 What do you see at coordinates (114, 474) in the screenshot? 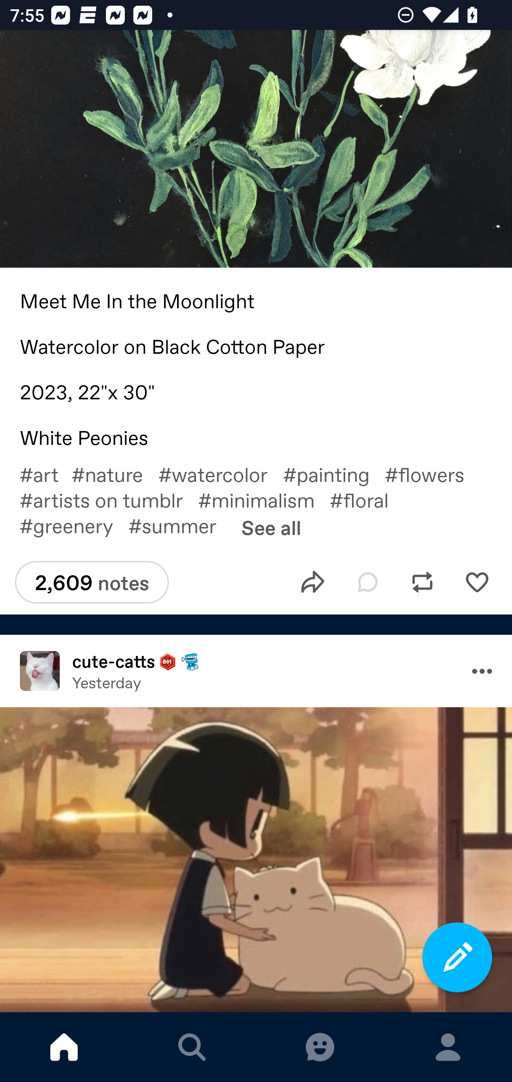
I see `#nature` at bounding box center [114, 474].